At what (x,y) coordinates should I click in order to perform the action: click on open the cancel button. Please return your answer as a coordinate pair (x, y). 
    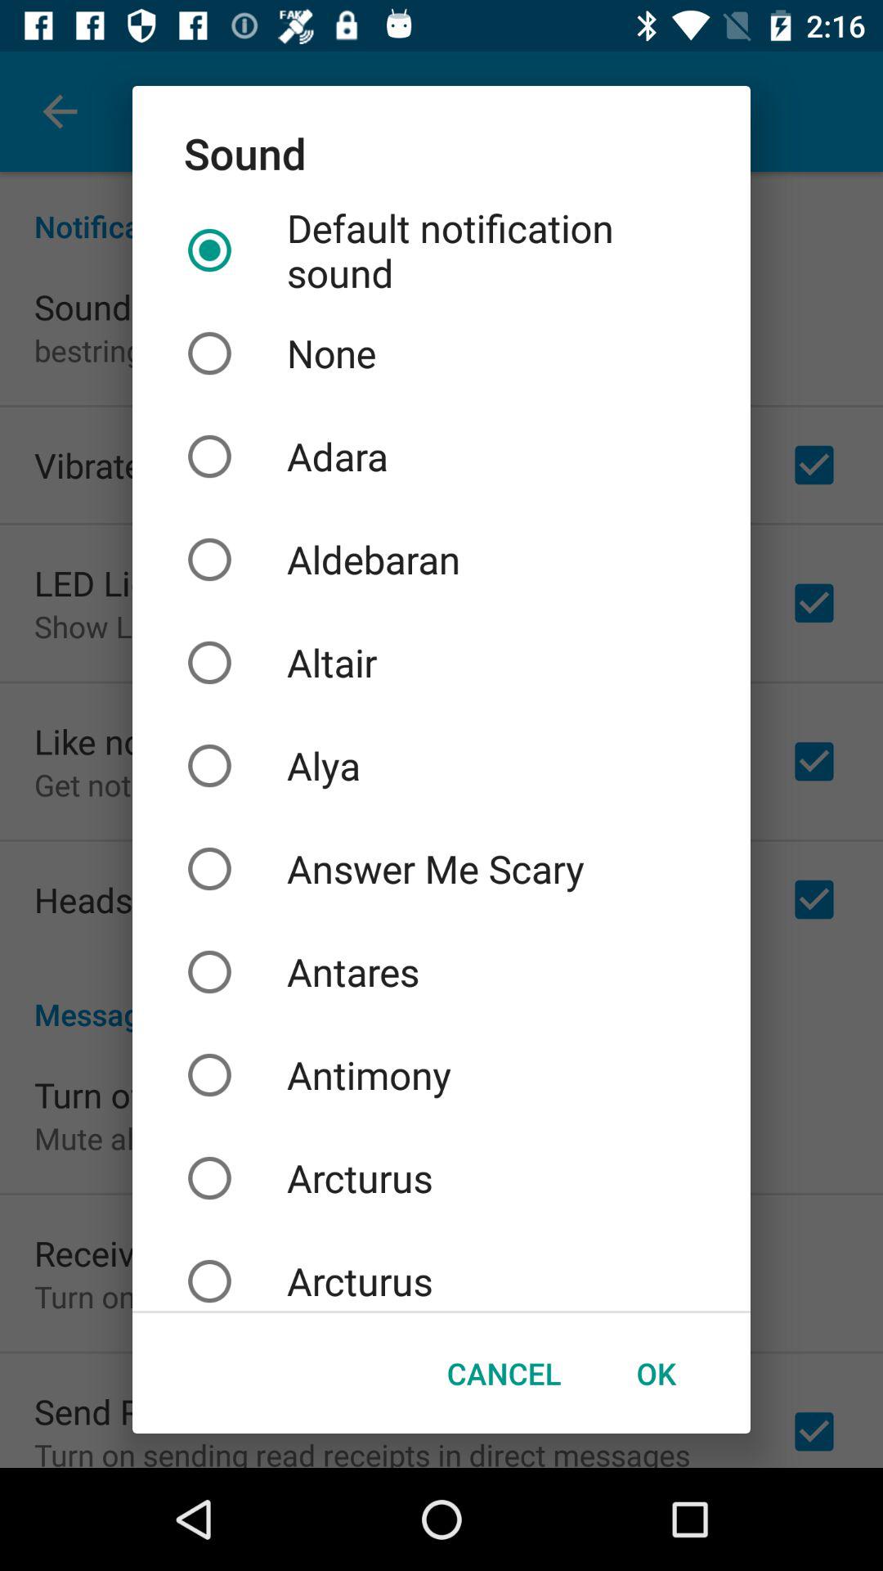
    Looking at the image, I should click on (504, 1373).